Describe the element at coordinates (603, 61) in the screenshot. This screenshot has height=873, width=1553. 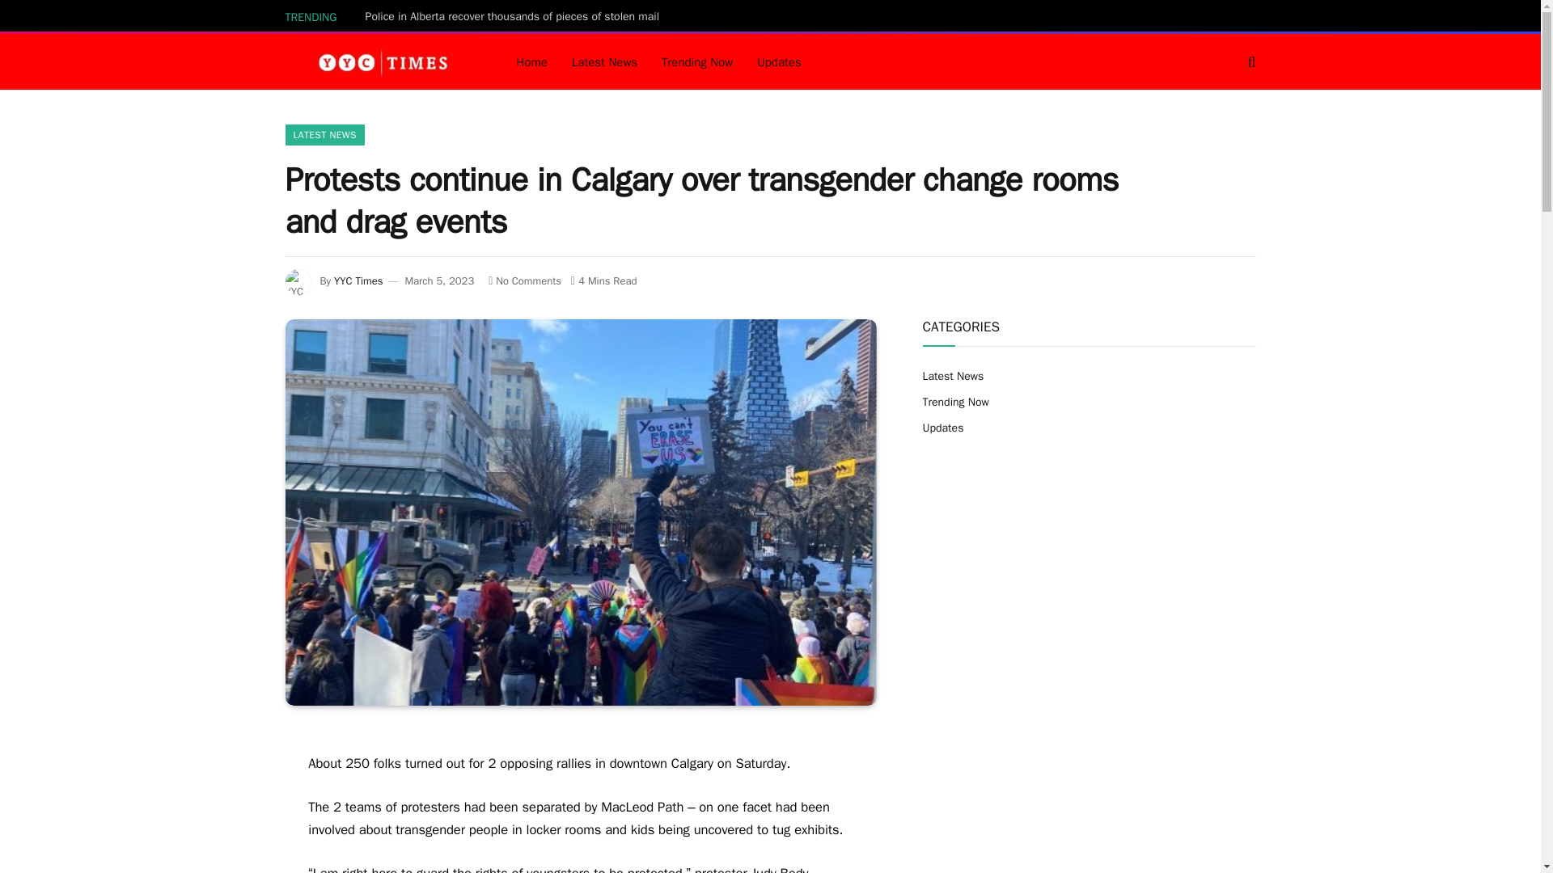
I see `Latest News` at that location.